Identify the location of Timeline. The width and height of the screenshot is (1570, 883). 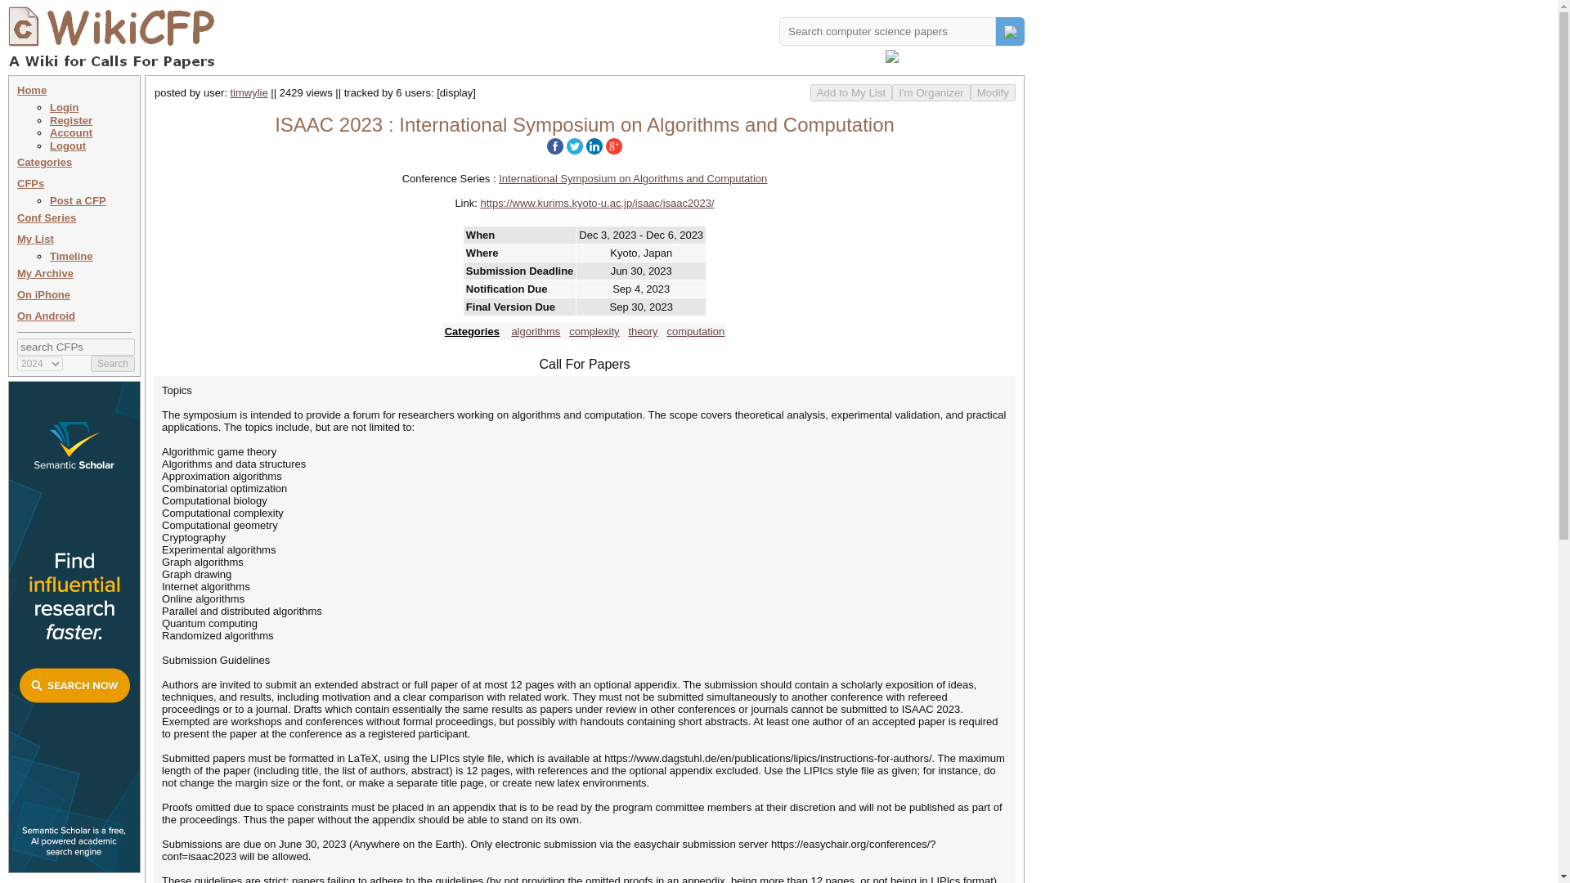
(71, 255).